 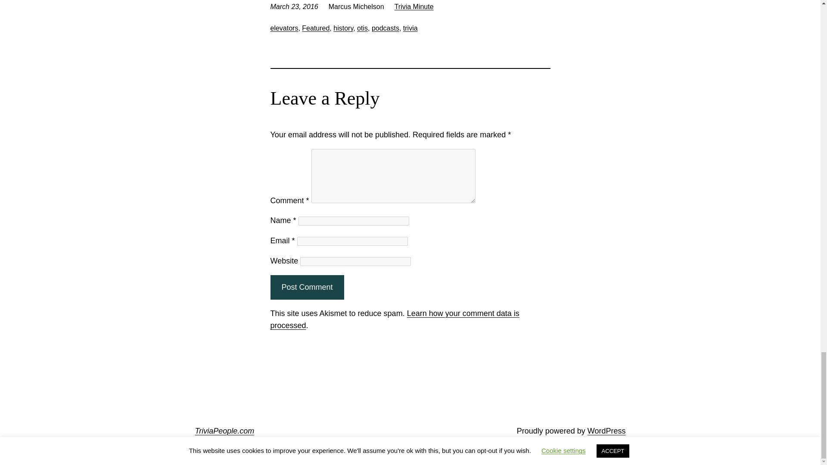 I want to click on Featured, so click(x=315, y=28).